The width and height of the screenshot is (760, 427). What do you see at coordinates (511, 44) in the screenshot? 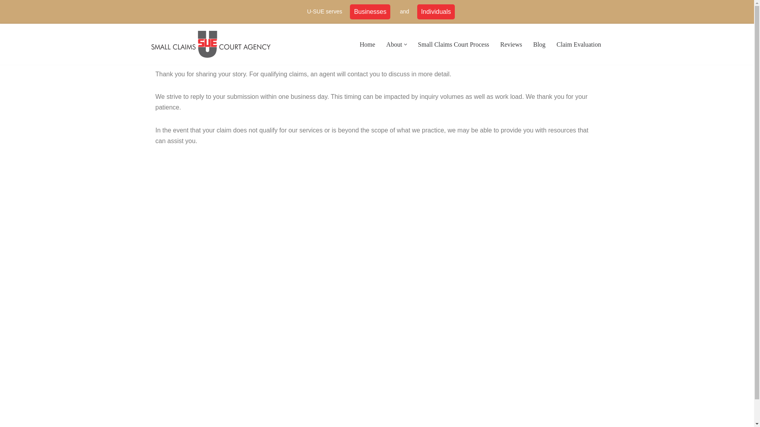
I see `Reviews` at bounding box center [511, 44].